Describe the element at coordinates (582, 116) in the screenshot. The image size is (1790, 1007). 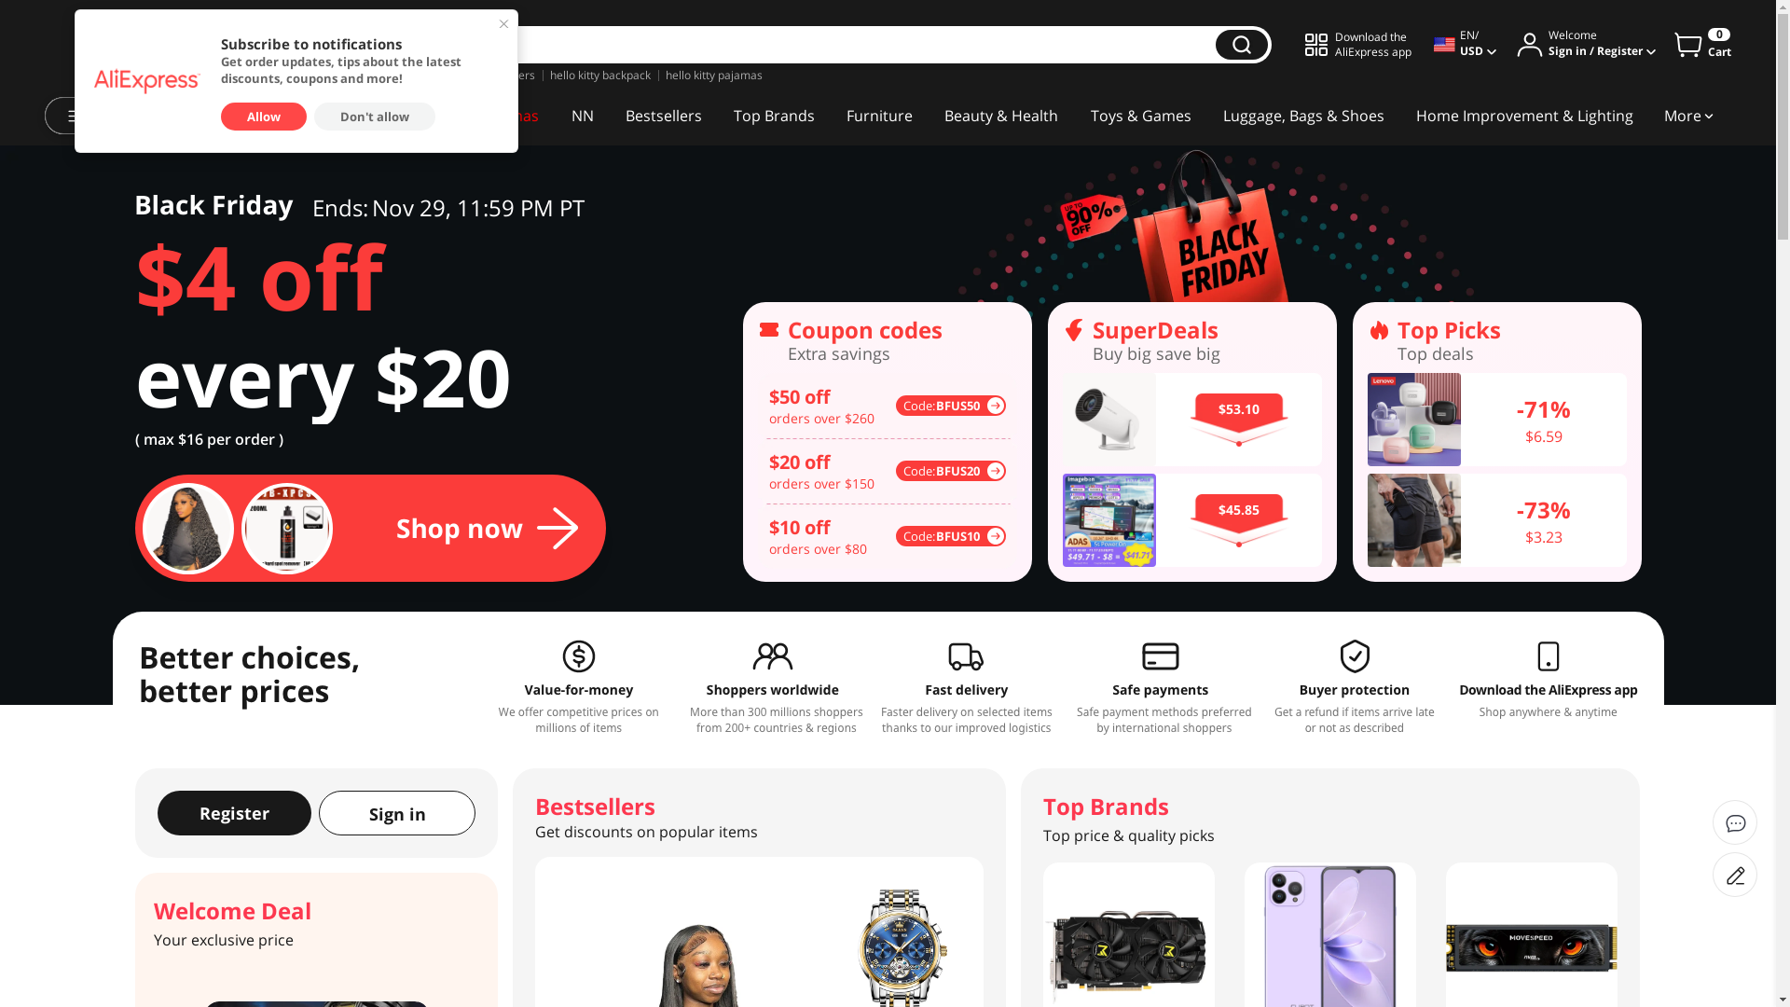
I see `NN` at that location.